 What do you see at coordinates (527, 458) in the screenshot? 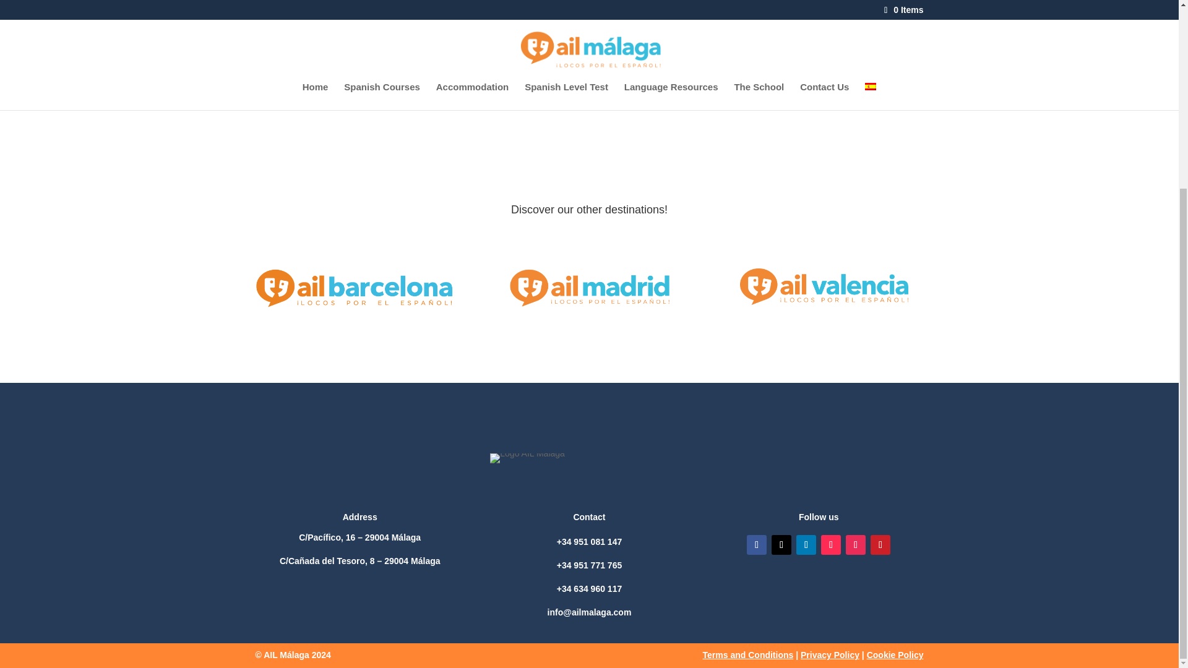
I see `LOGO-AIL-MALAGA-ALARGADO` at bounding box center [527, 458].